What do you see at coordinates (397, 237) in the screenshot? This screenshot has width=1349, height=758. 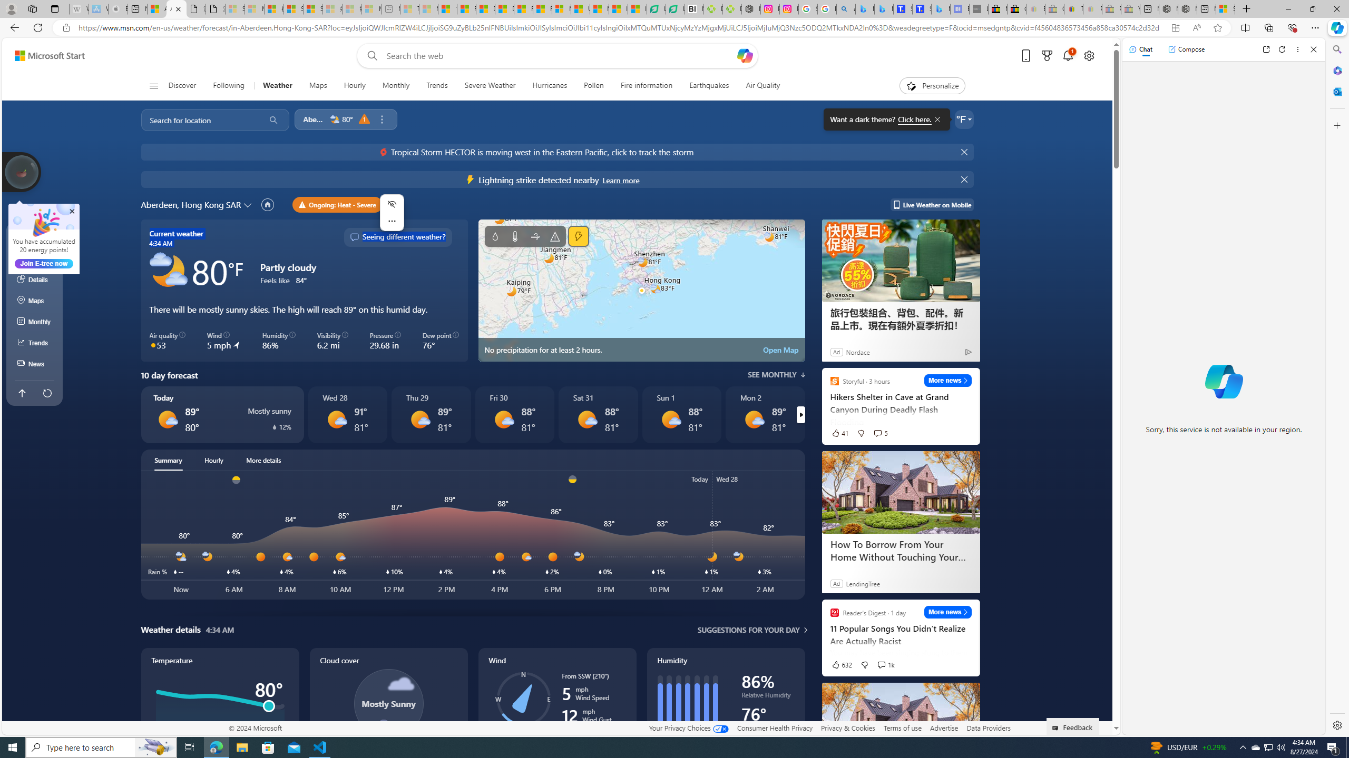 I see `Seeing different weather?` at bounding box center [397, 237].